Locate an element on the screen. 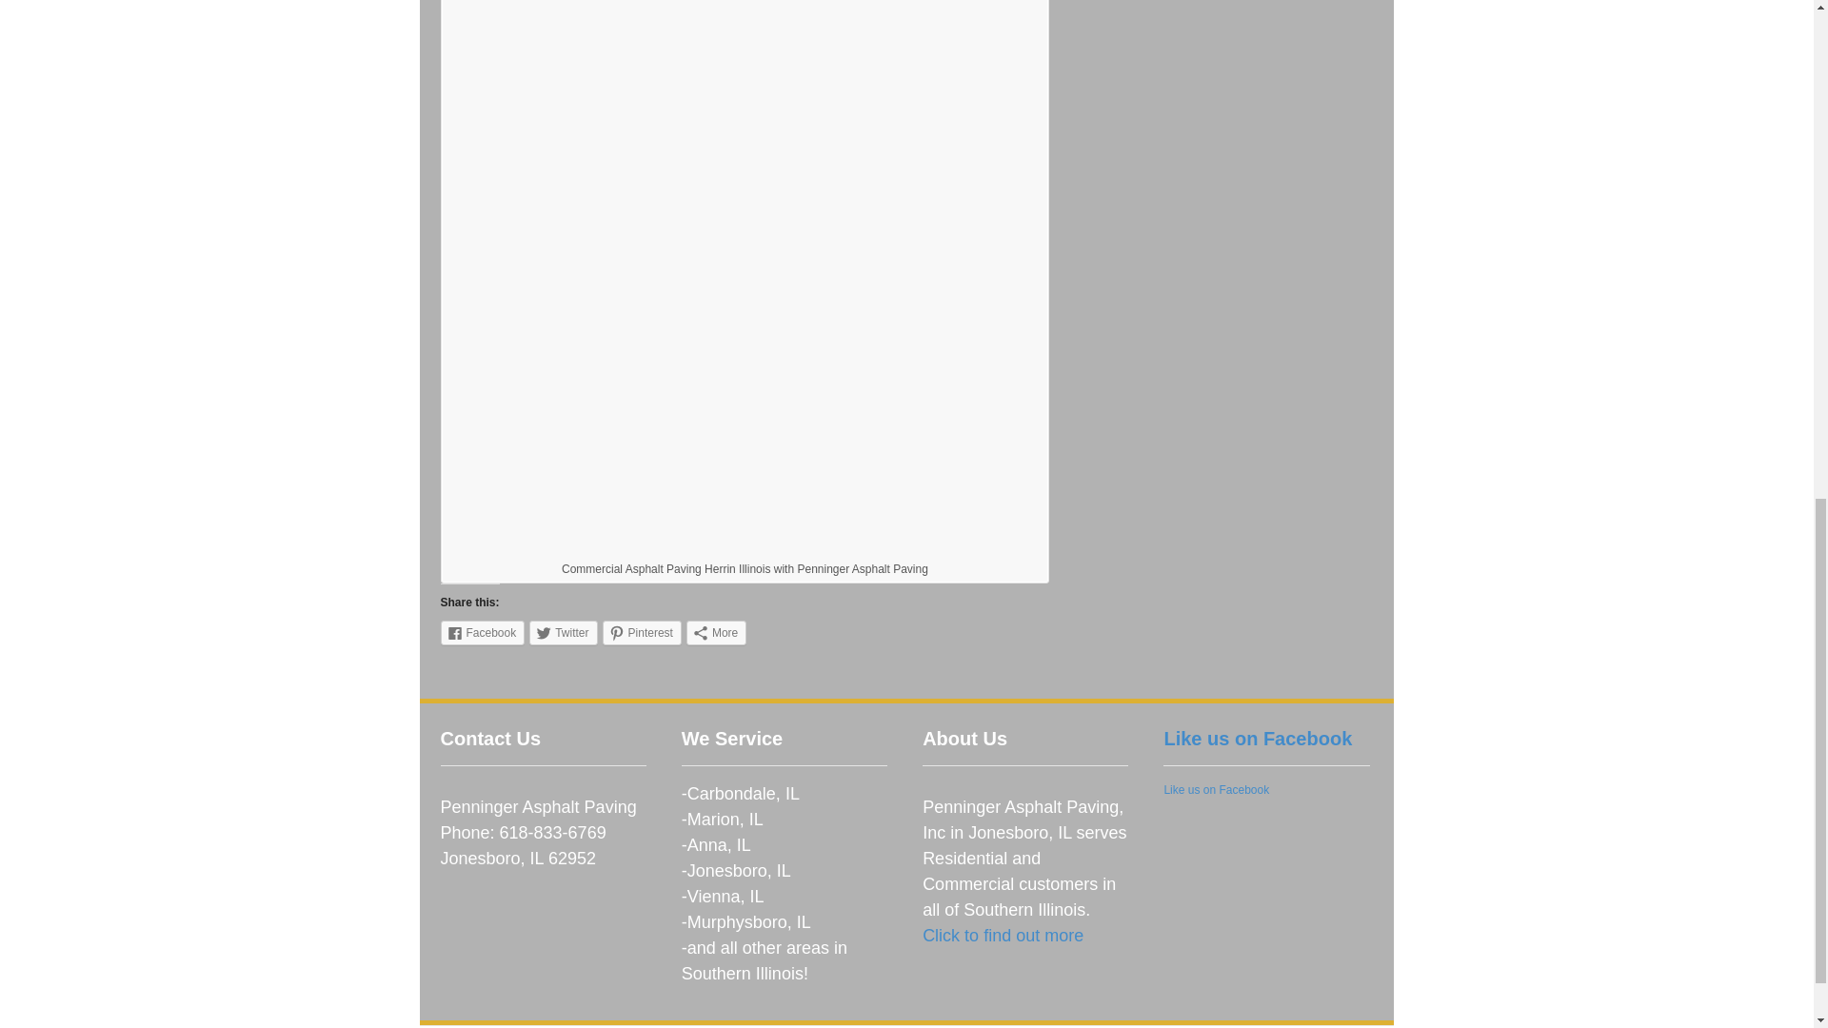 The image size is (1828, 1028). Click to share on Twitter is located at coordinates (564, 633).